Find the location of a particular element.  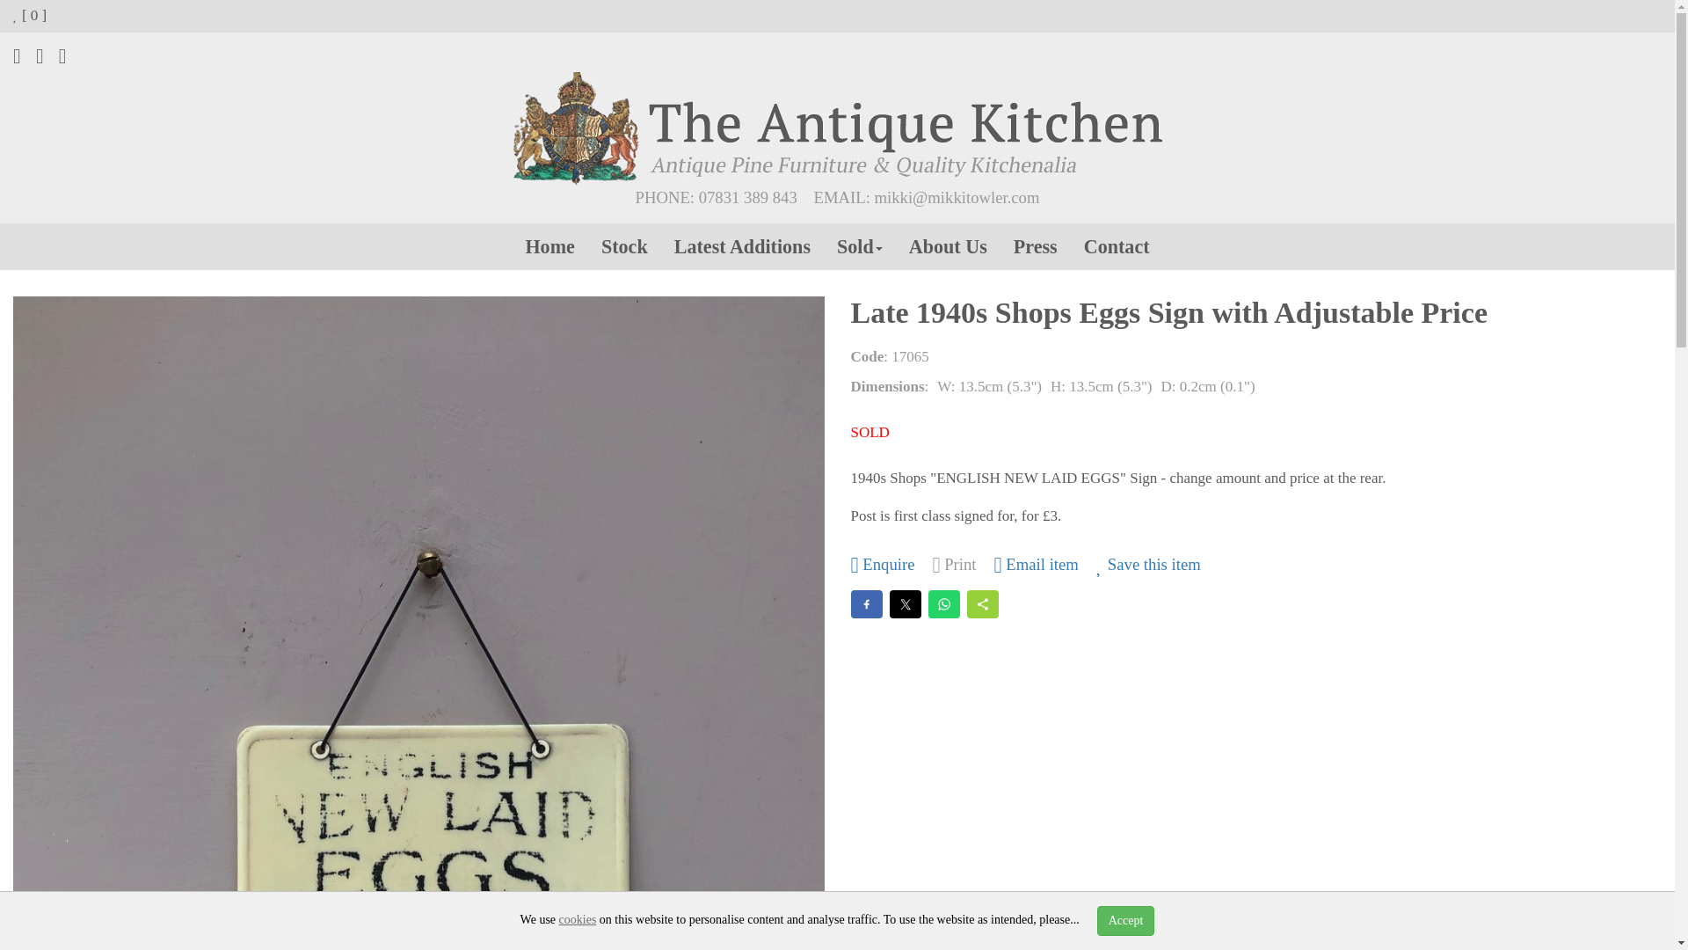

Email item is located at coordinates (1036, 565).